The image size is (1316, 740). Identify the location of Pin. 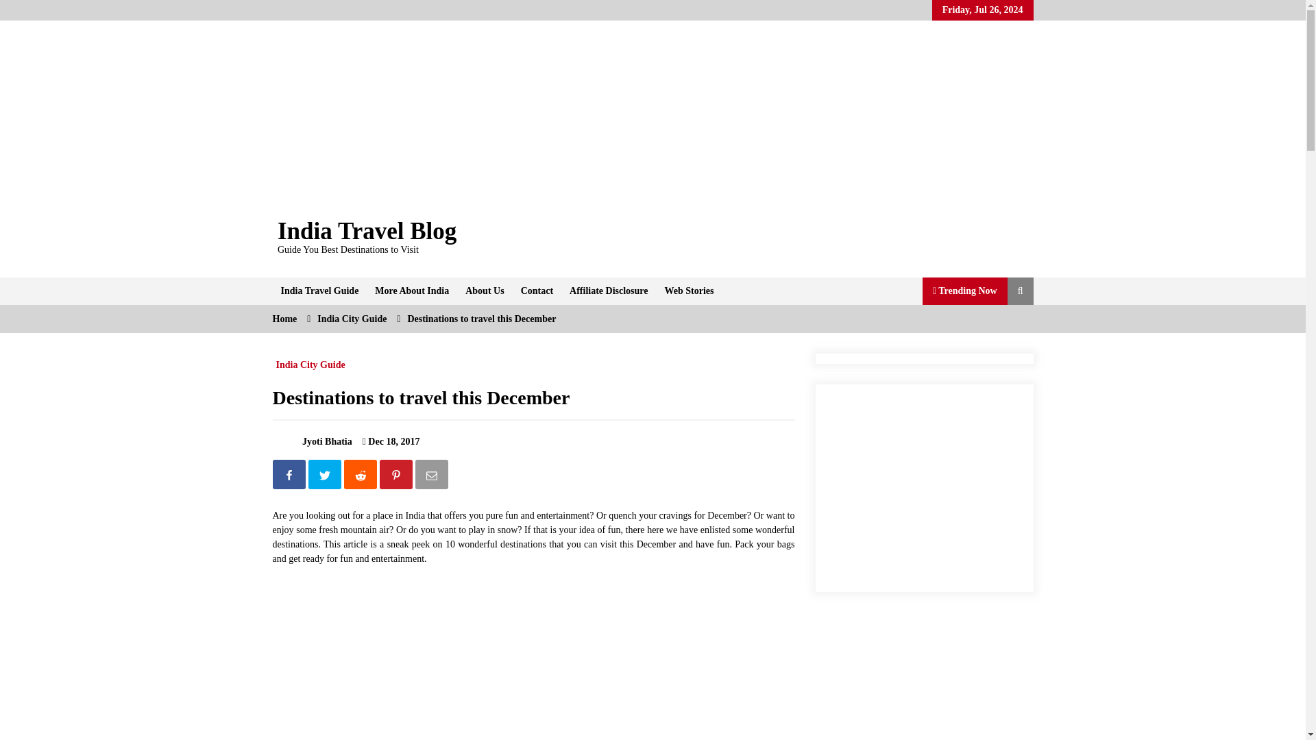
(398, 477).